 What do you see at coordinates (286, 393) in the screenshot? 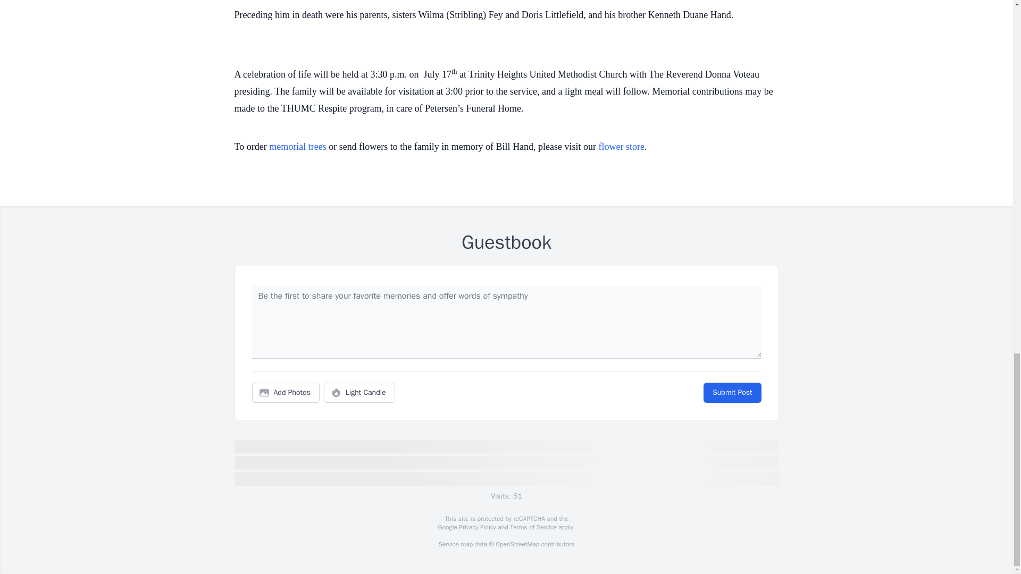
I see `Add Photos` at bounding box center [286, 393].